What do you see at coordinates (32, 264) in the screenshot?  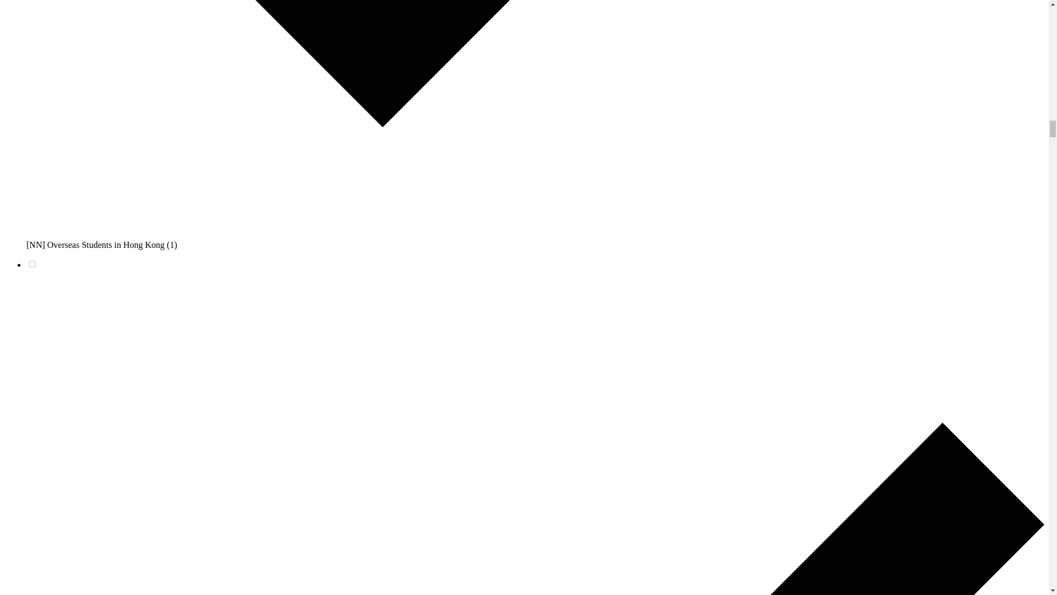 I see `137` at bounding box center [32, 264].